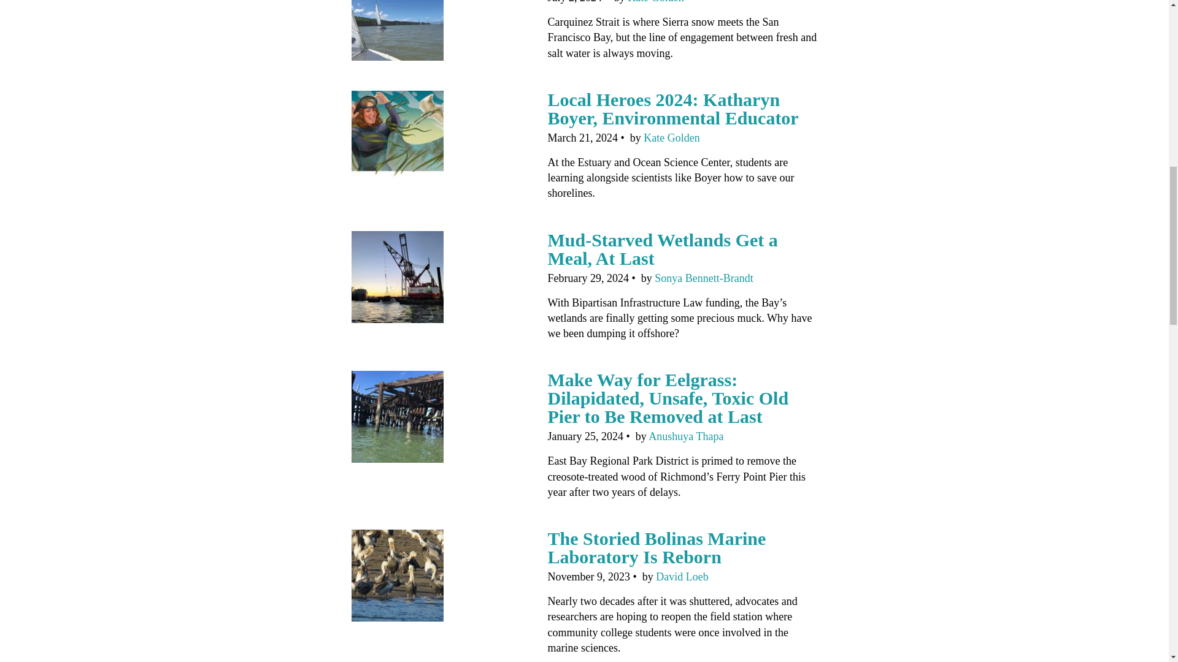 Image resolution: width=1178 pixels, height=662 pixels. What do you see at coordinates (682, 576) in the screenshot?
I see `David Loeb` at bounding box center [682, 576].